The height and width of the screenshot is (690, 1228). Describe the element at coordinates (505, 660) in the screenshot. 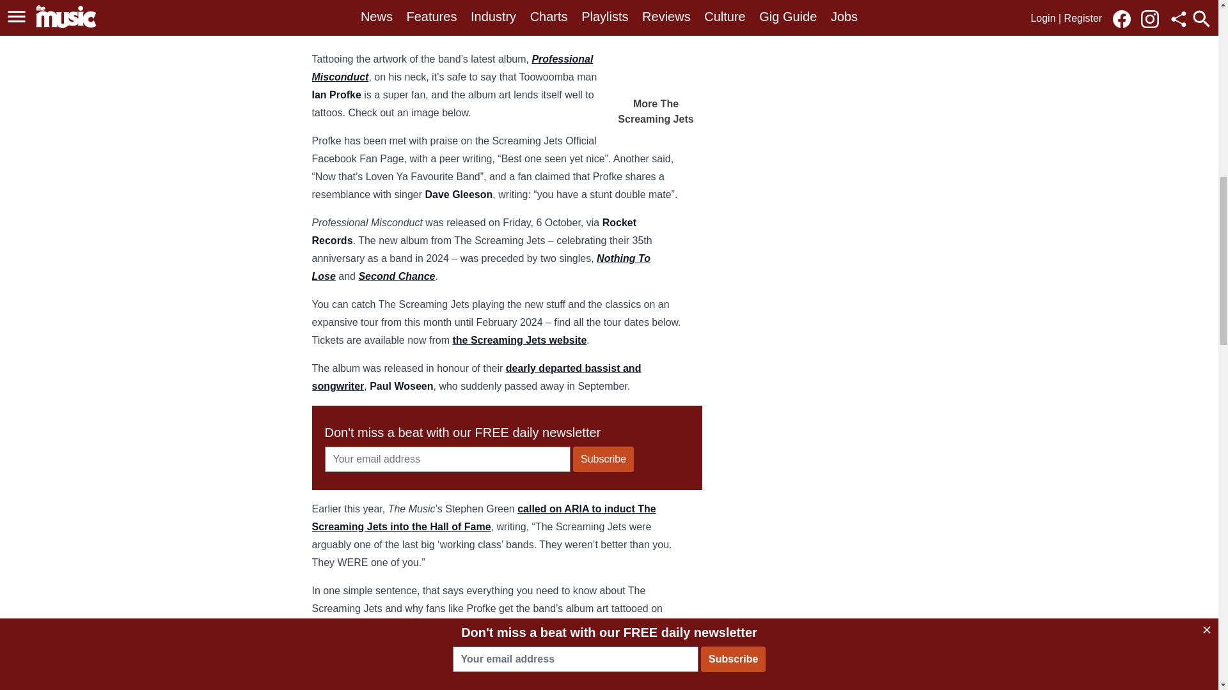

I see `Monday, November 6, 2023` at that location.